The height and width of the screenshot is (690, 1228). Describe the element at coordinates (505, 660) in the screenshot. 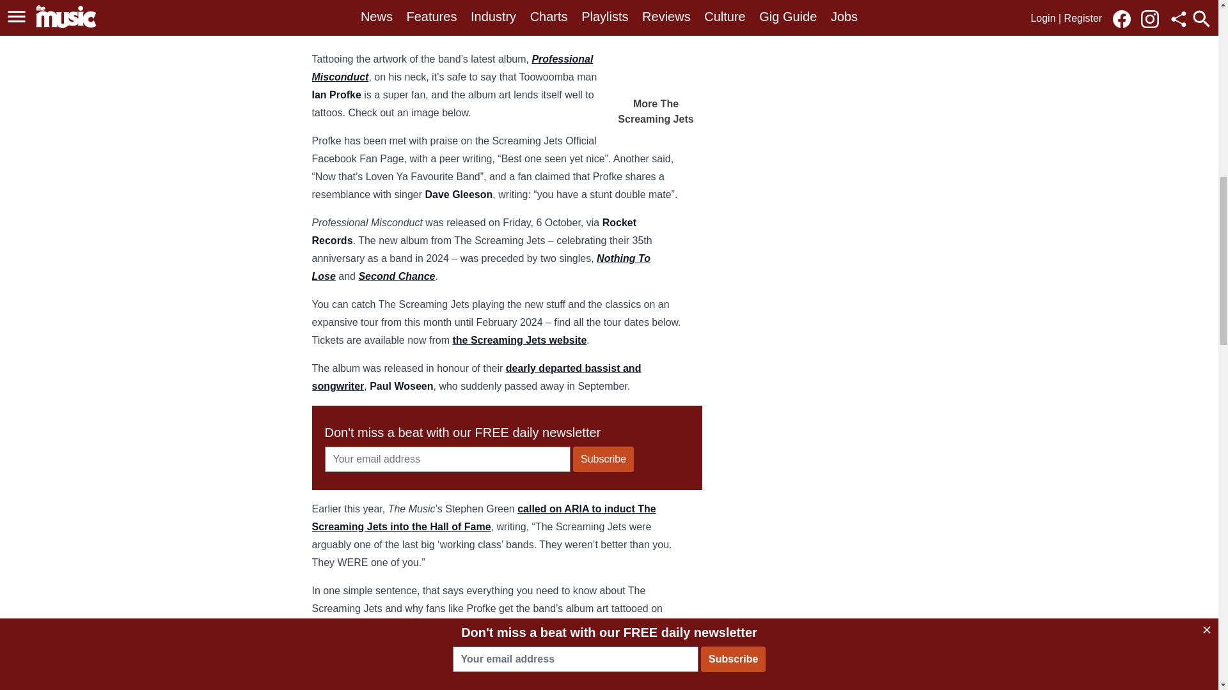

I see `Monday, November 6, 2023` at that location.